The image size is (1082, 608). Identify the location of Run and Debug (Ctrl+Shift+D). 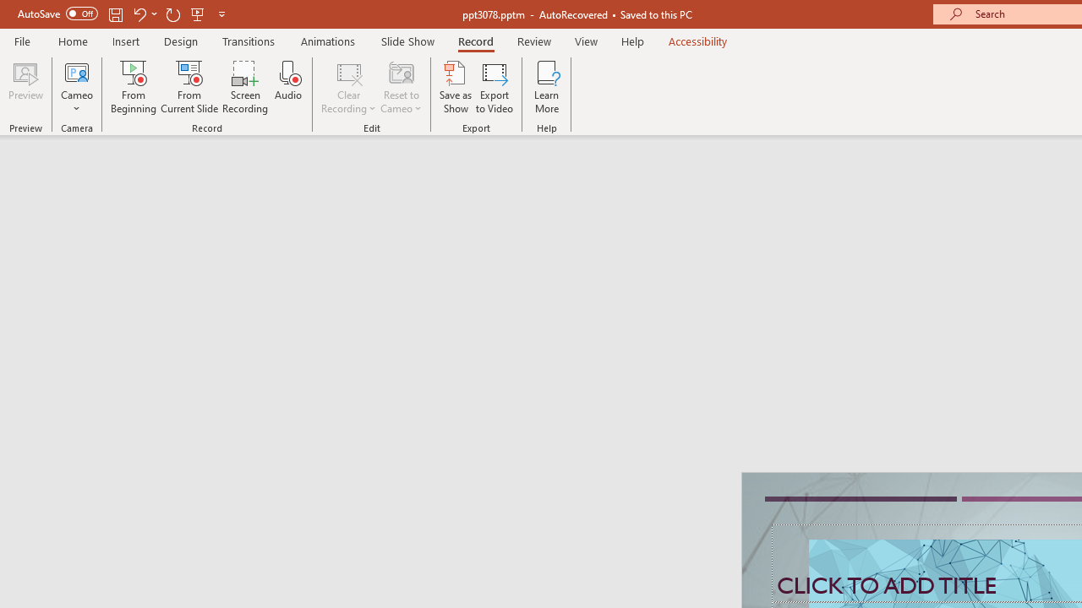
(115, 525).